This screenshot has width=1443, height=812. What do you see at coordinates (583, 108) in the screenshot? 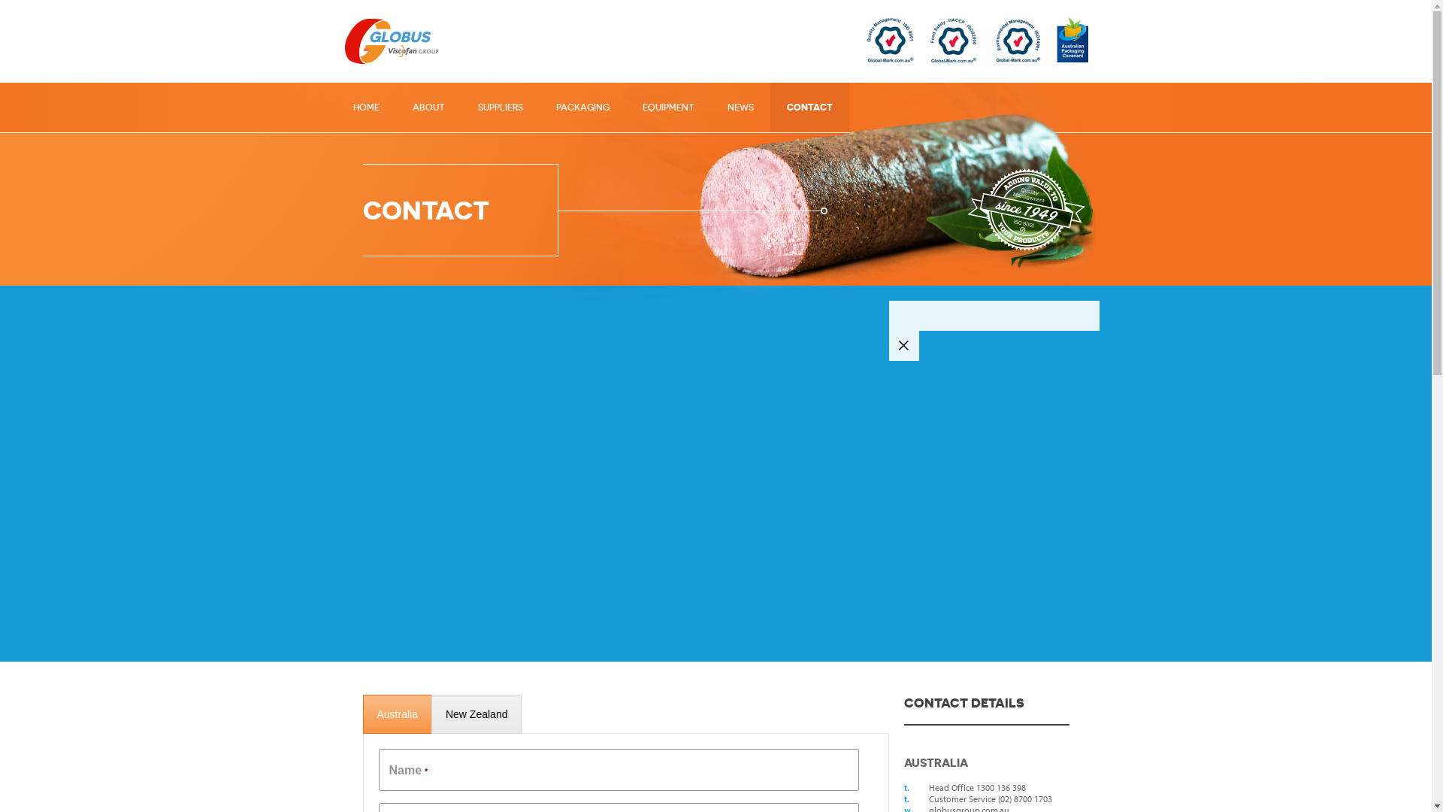
I see `PACKAGING` at bounding box center [583, 108].